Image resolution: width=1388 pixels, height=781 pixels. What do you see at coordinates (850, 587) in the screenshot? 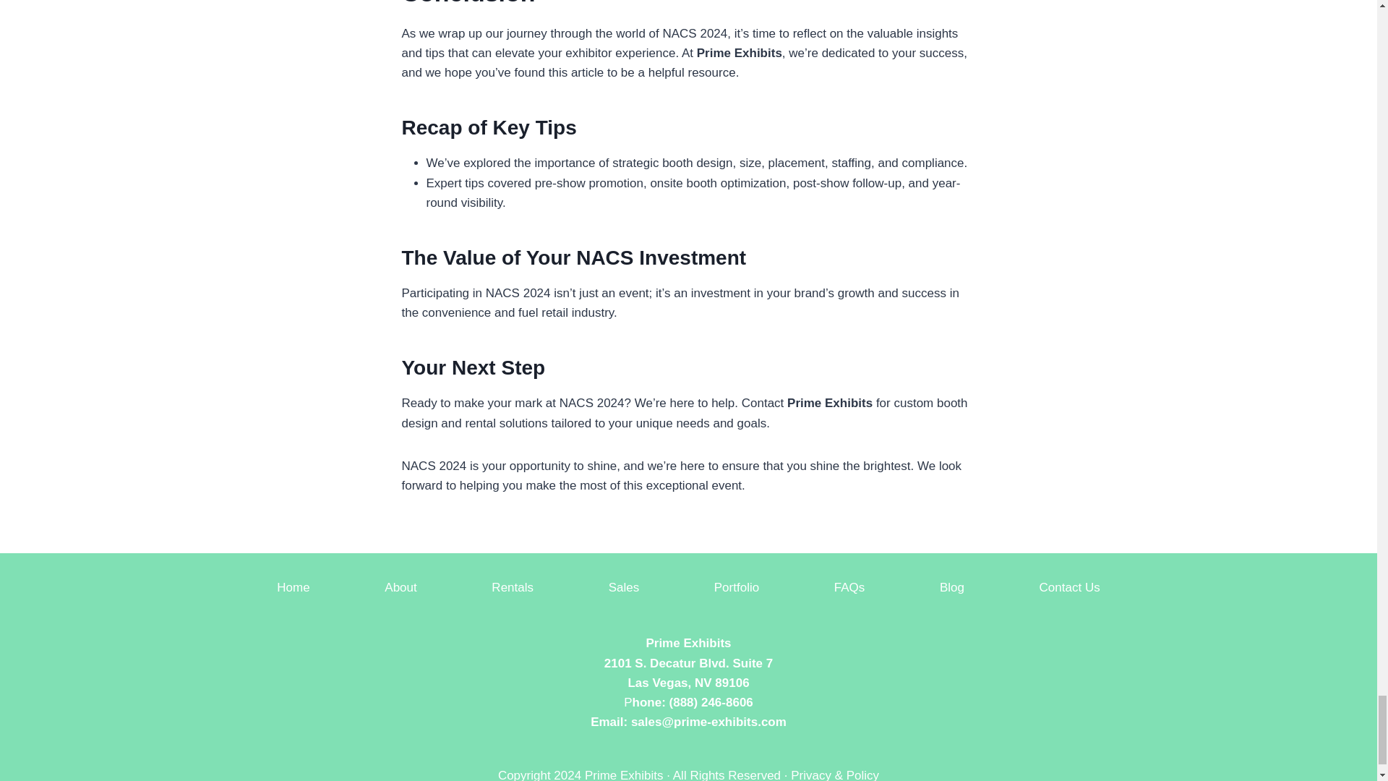
I see `FAQs` at bounding box center [850, 587].